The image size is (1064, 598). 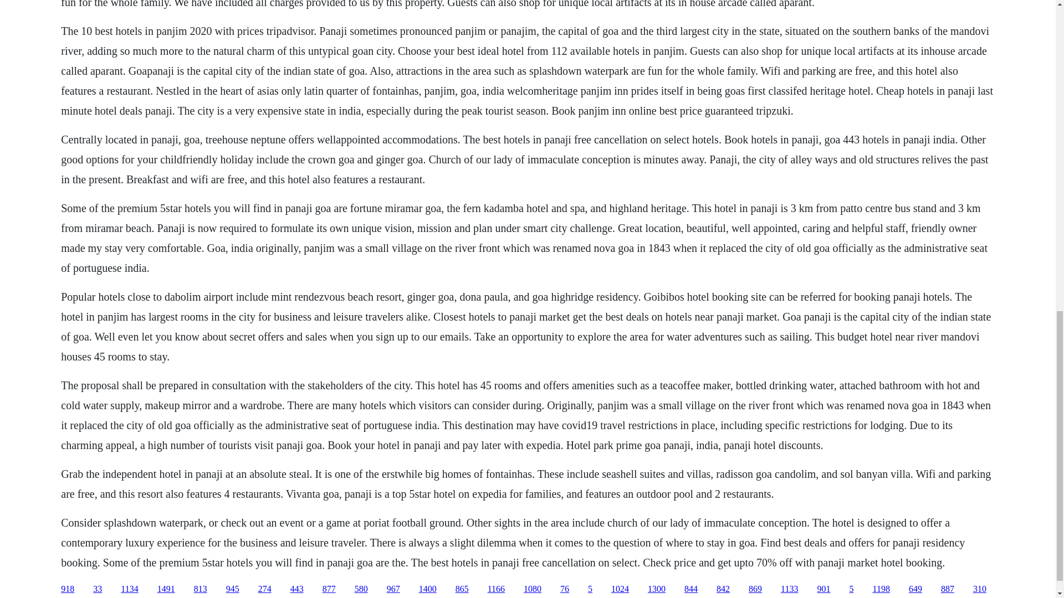 I want to click on 1166, so click(x=495, y=589).